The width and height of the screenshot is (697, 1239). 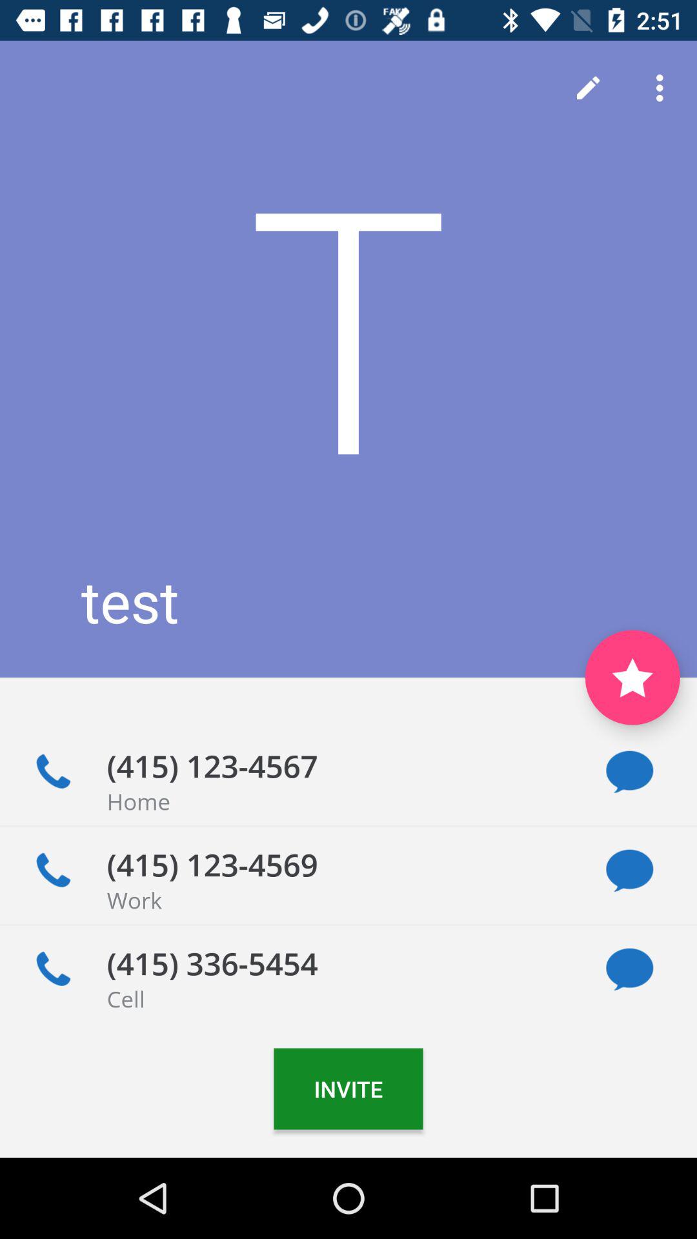 I want to click on to favorite contact, so click(x=632, y=678).